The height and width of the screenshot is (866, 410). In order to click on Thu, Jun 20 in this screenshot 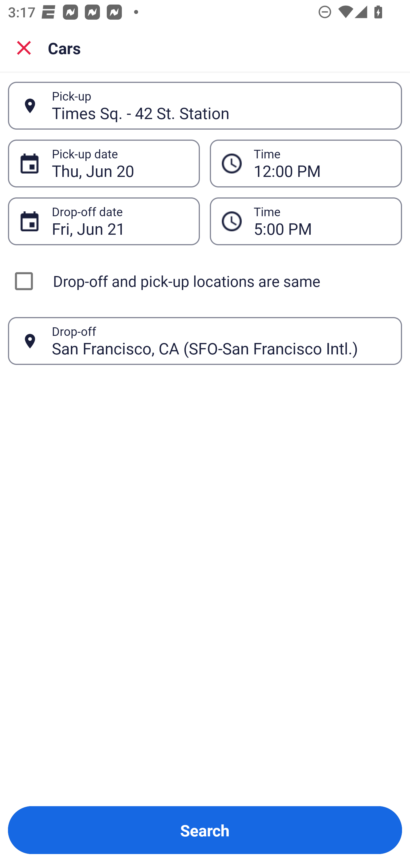, I will do `click(120, 164)`.